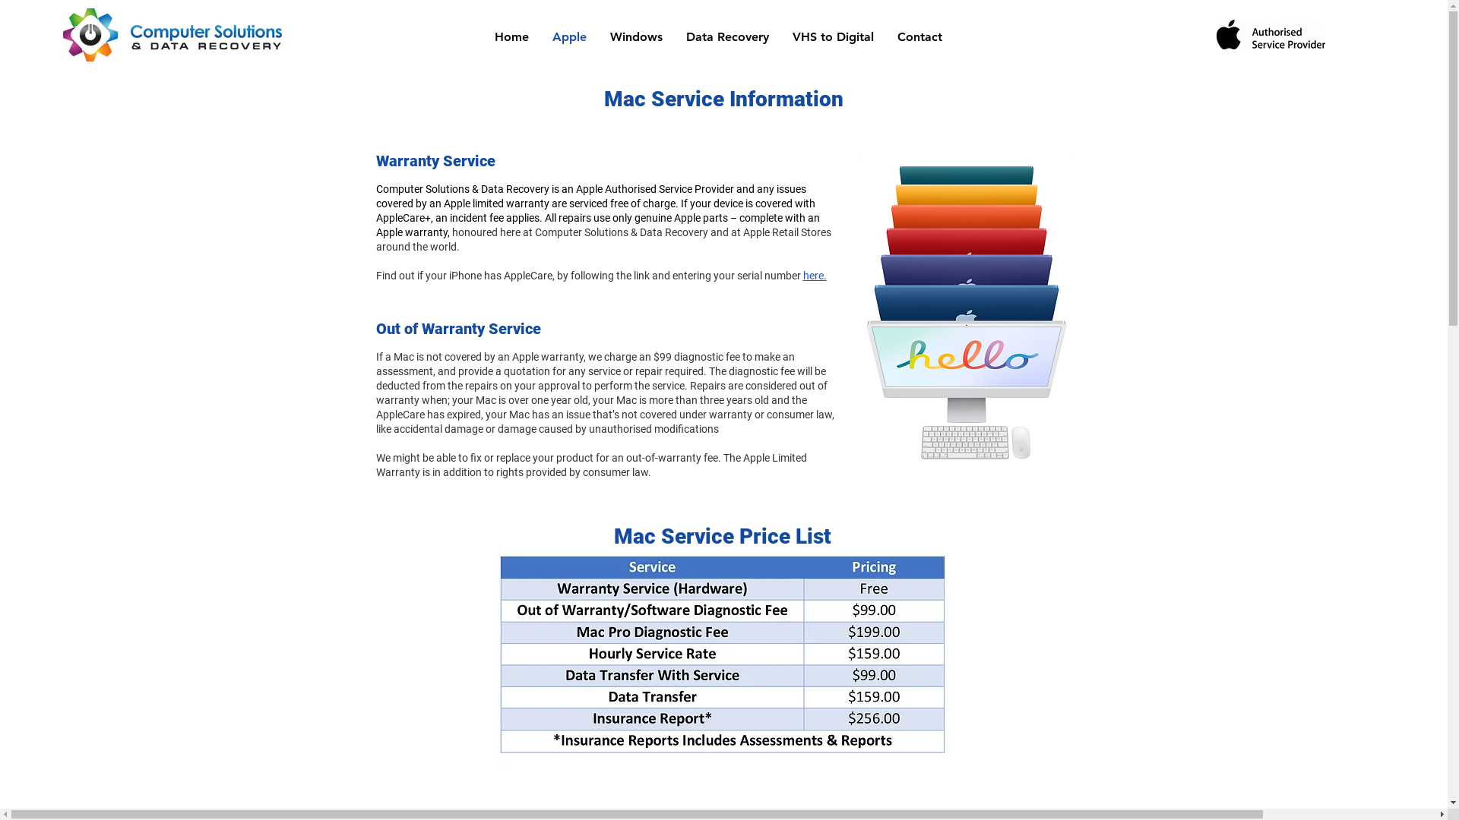 The width and height of the screenshot is (1459, 820). Describe the element at coordinates (813, 276) in the screenshot. I see `here` at that location.